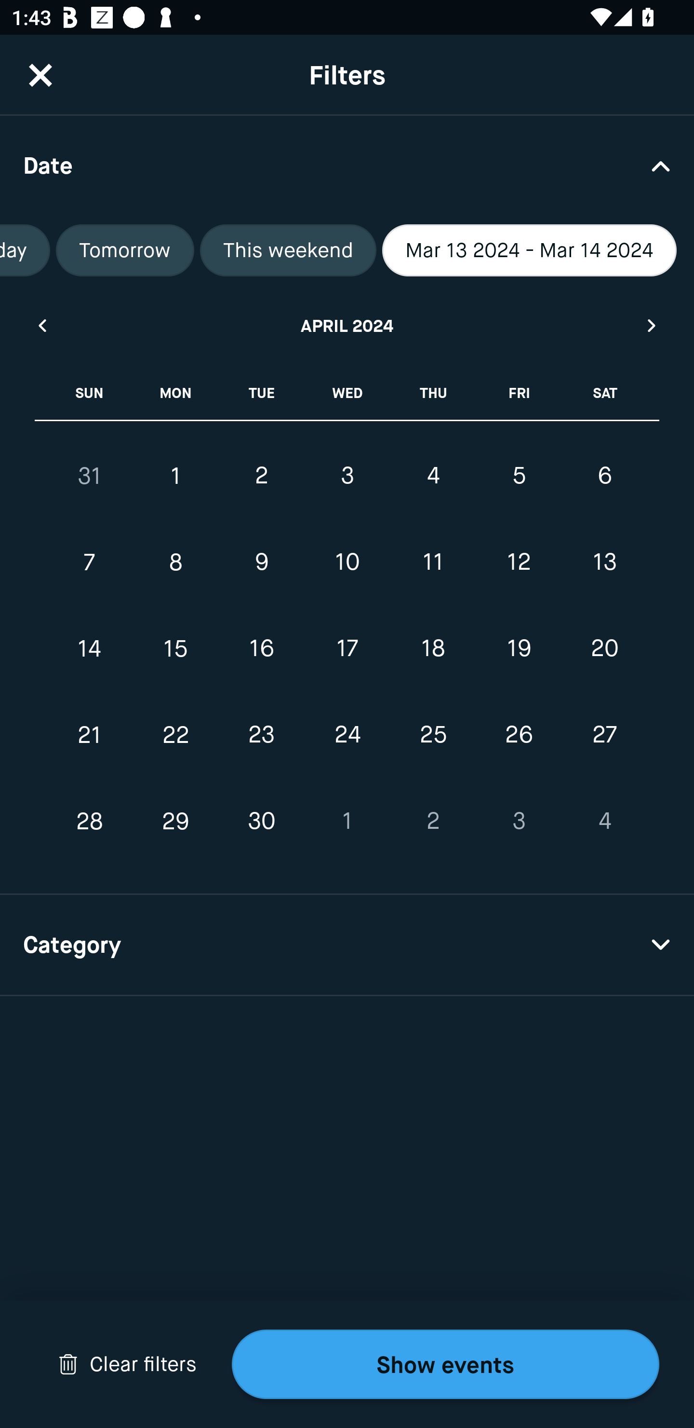 The height and width of the screenshot is (1428, 694). What do you see at coordinates (433, 563) in the screenshot?
I see `11` at bounding box center [433, 563].